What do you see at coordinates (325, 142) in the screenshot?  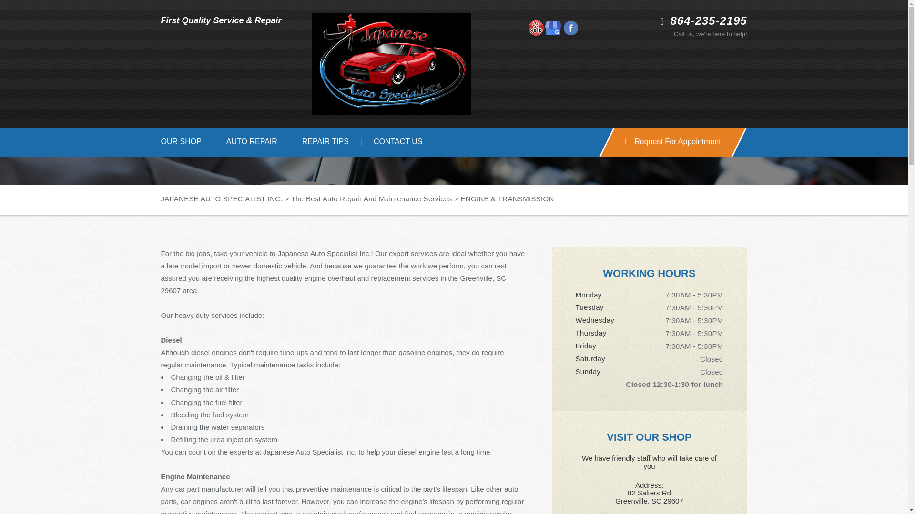 I see `REPAIR TIPS` at bounding box center [325, 142].